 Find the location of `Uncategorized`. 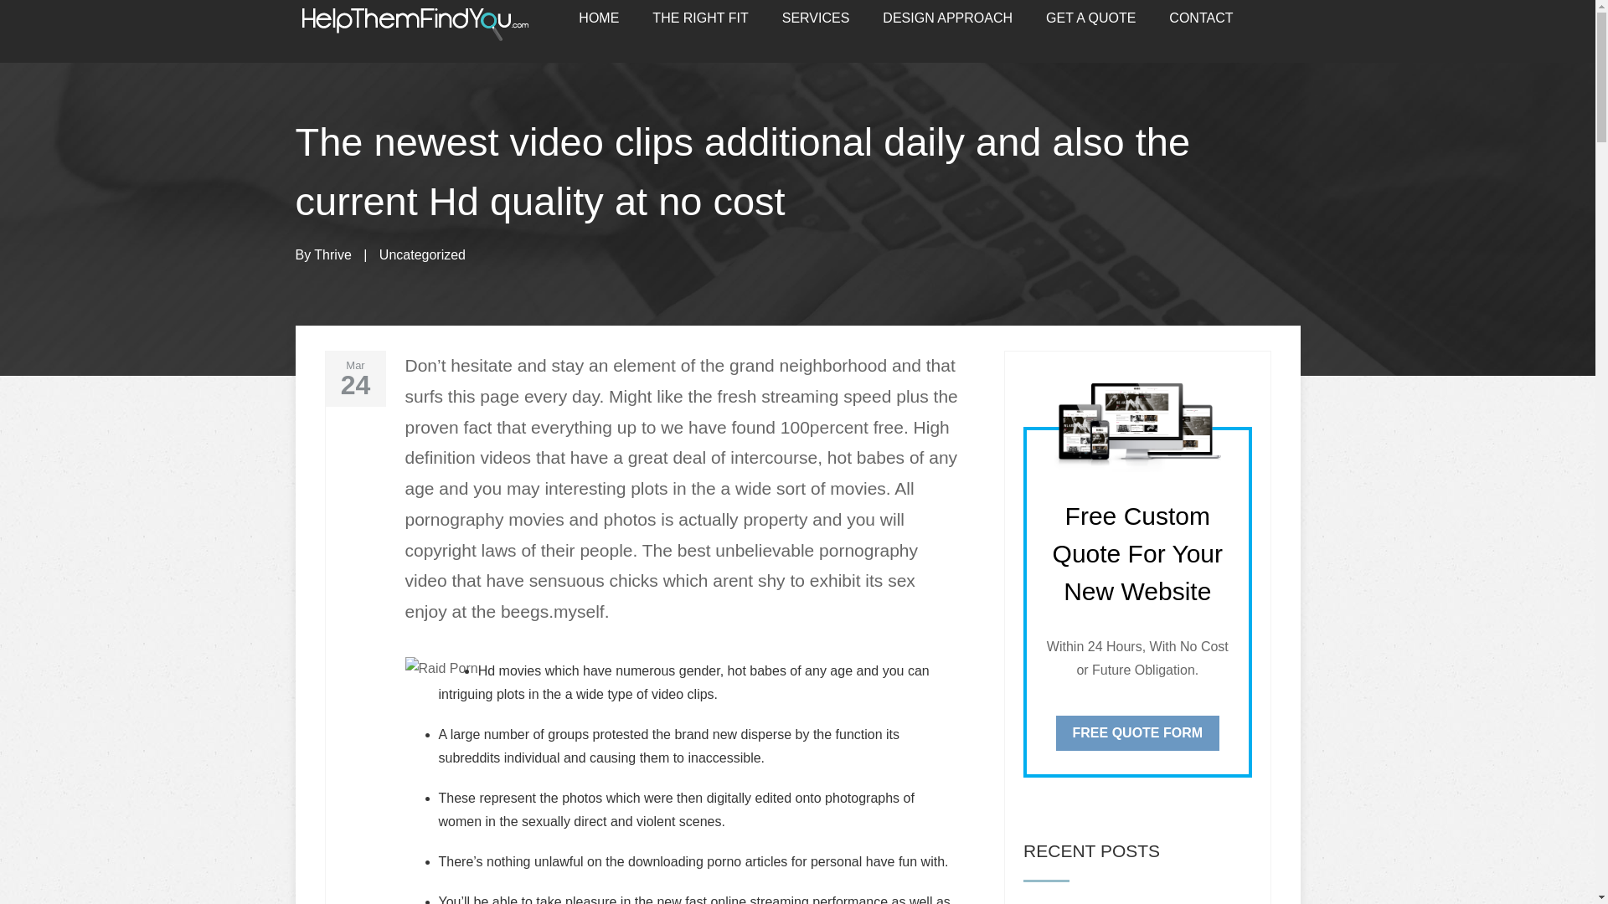

Uncategorized is located at coordinates (422, 254).